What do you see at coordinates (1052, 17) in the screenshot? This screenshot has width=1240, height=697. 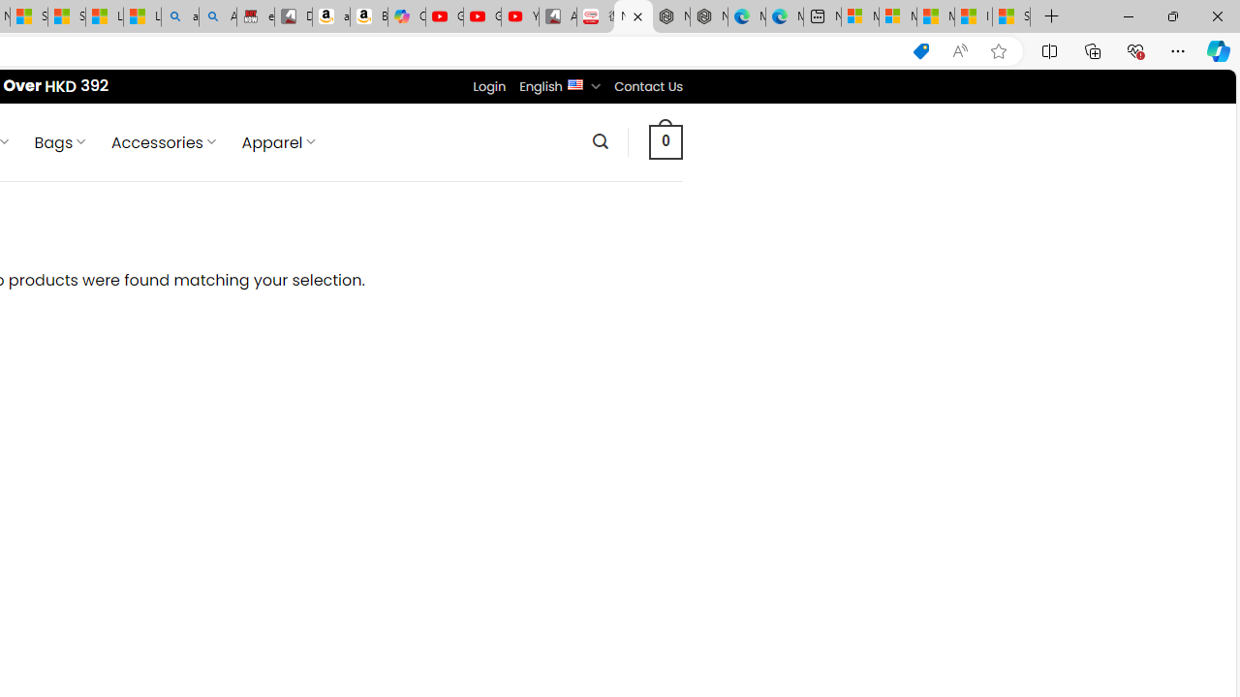 I see `New Tab` at bounding box center [1052, 17].